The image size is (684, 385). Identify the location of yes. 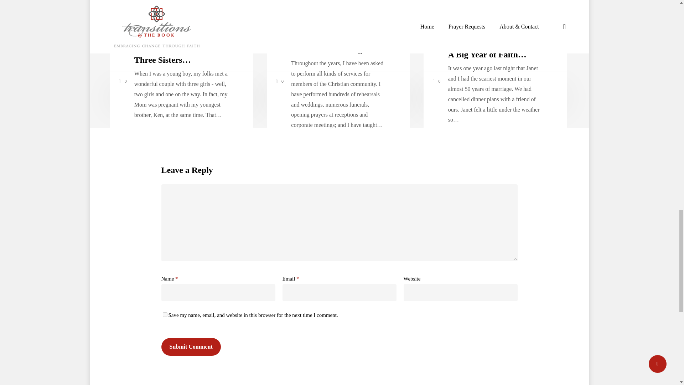
(165, 314).